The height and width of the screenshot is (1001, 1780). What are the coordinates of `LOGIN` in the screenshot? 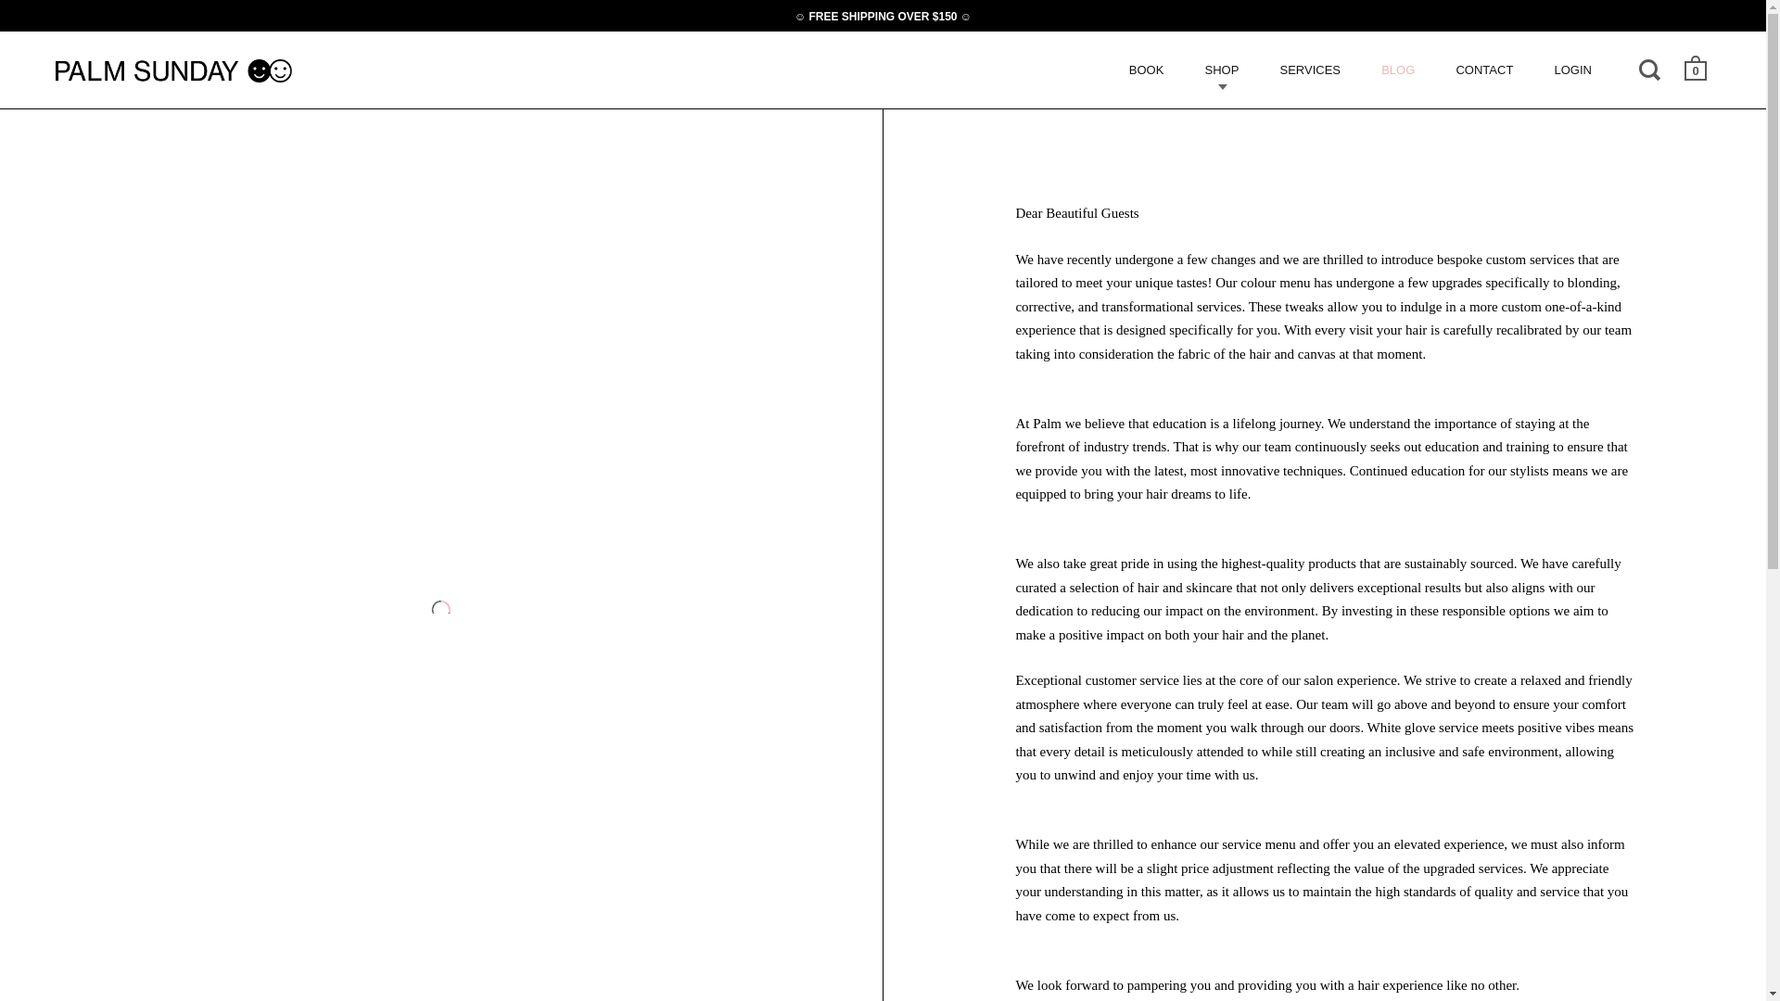 It's located at (1572, 70).